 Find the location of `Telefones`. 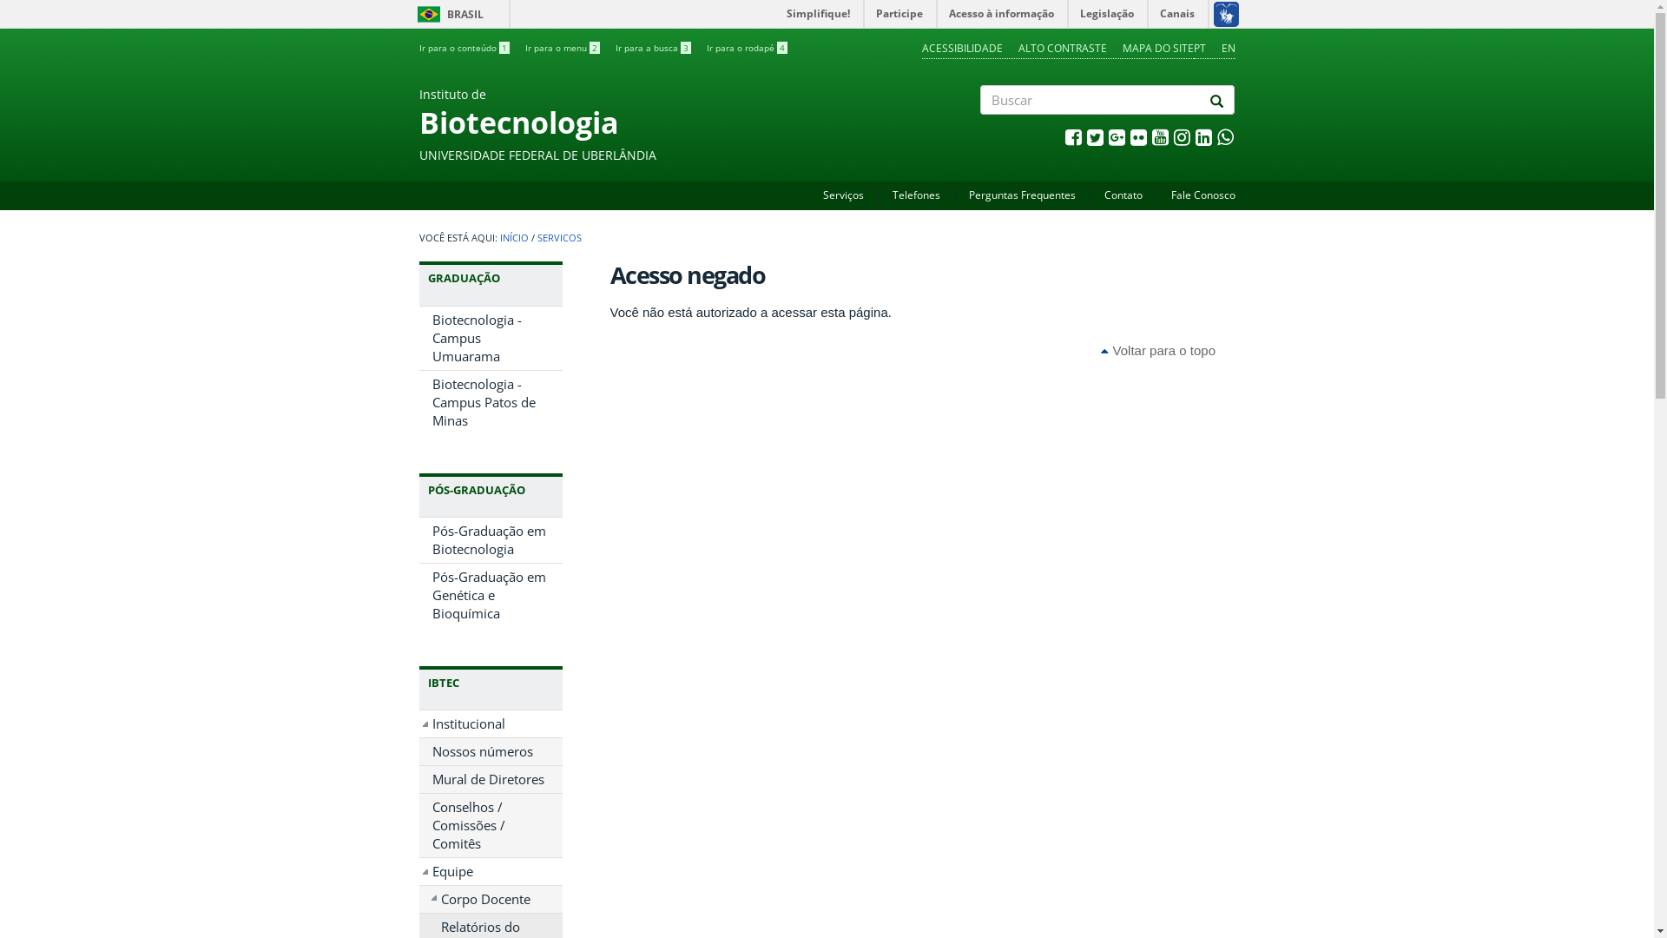

Telefones is located at coordinates (917, 195).